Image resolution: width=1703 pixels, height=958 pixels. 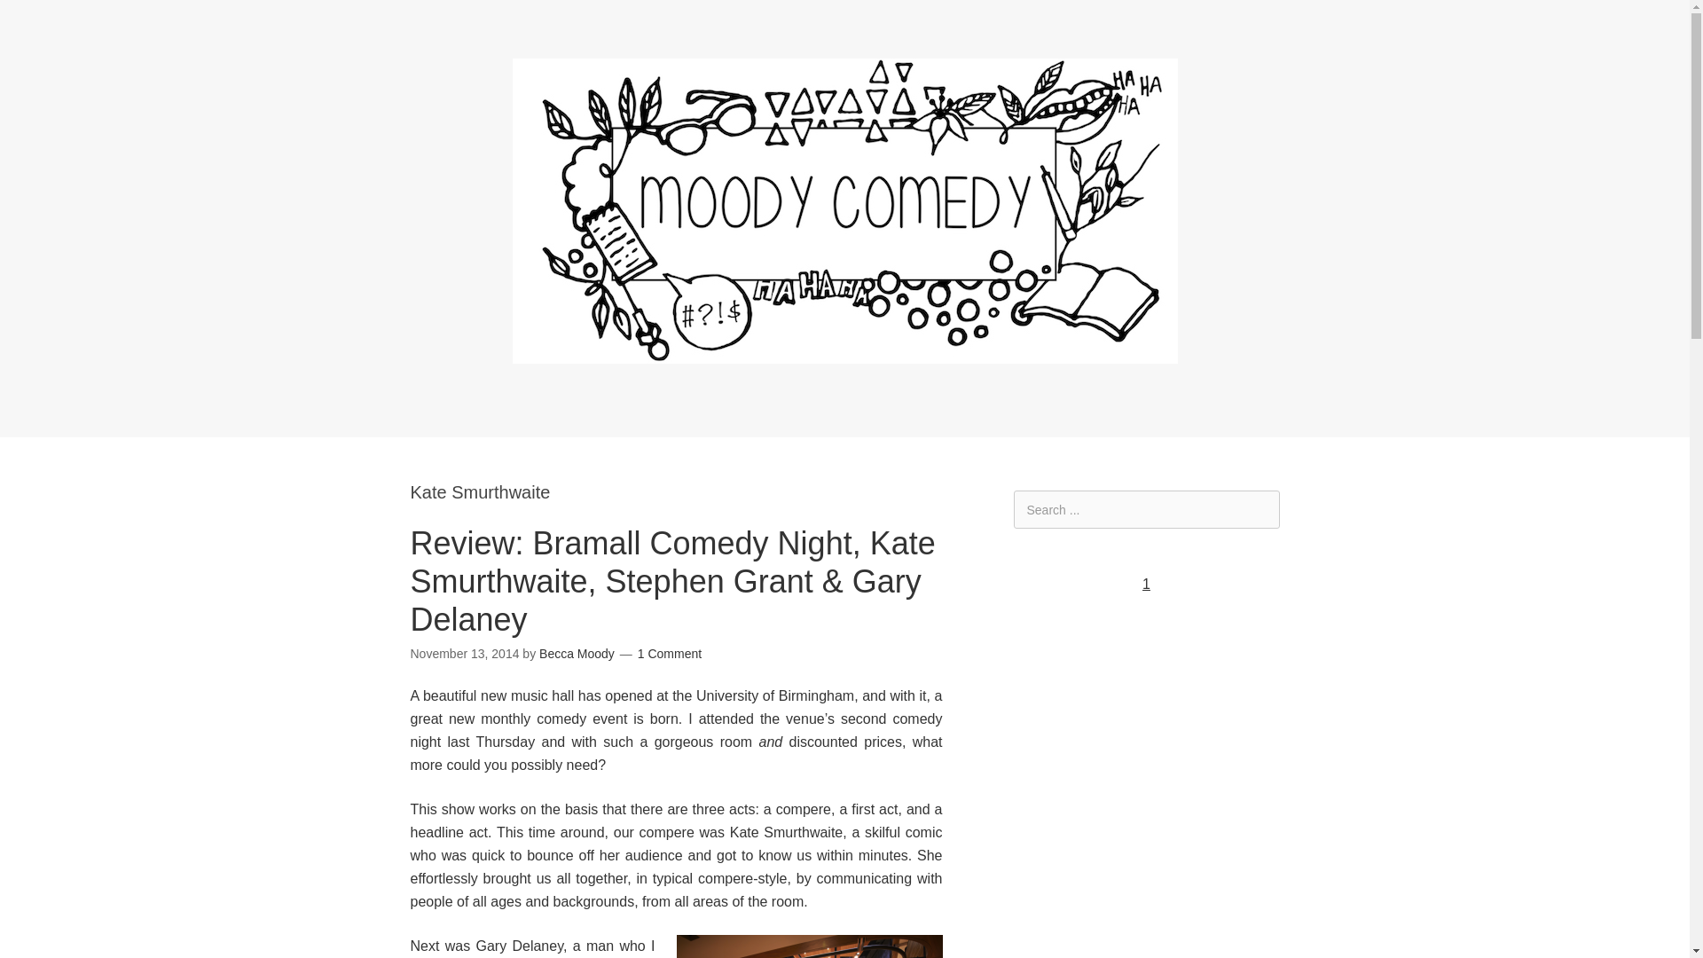 What do you see at coordinates (577, 654) in the screenshot?
I see `Posts by Becca Moody` at bounding box center [577, 654].